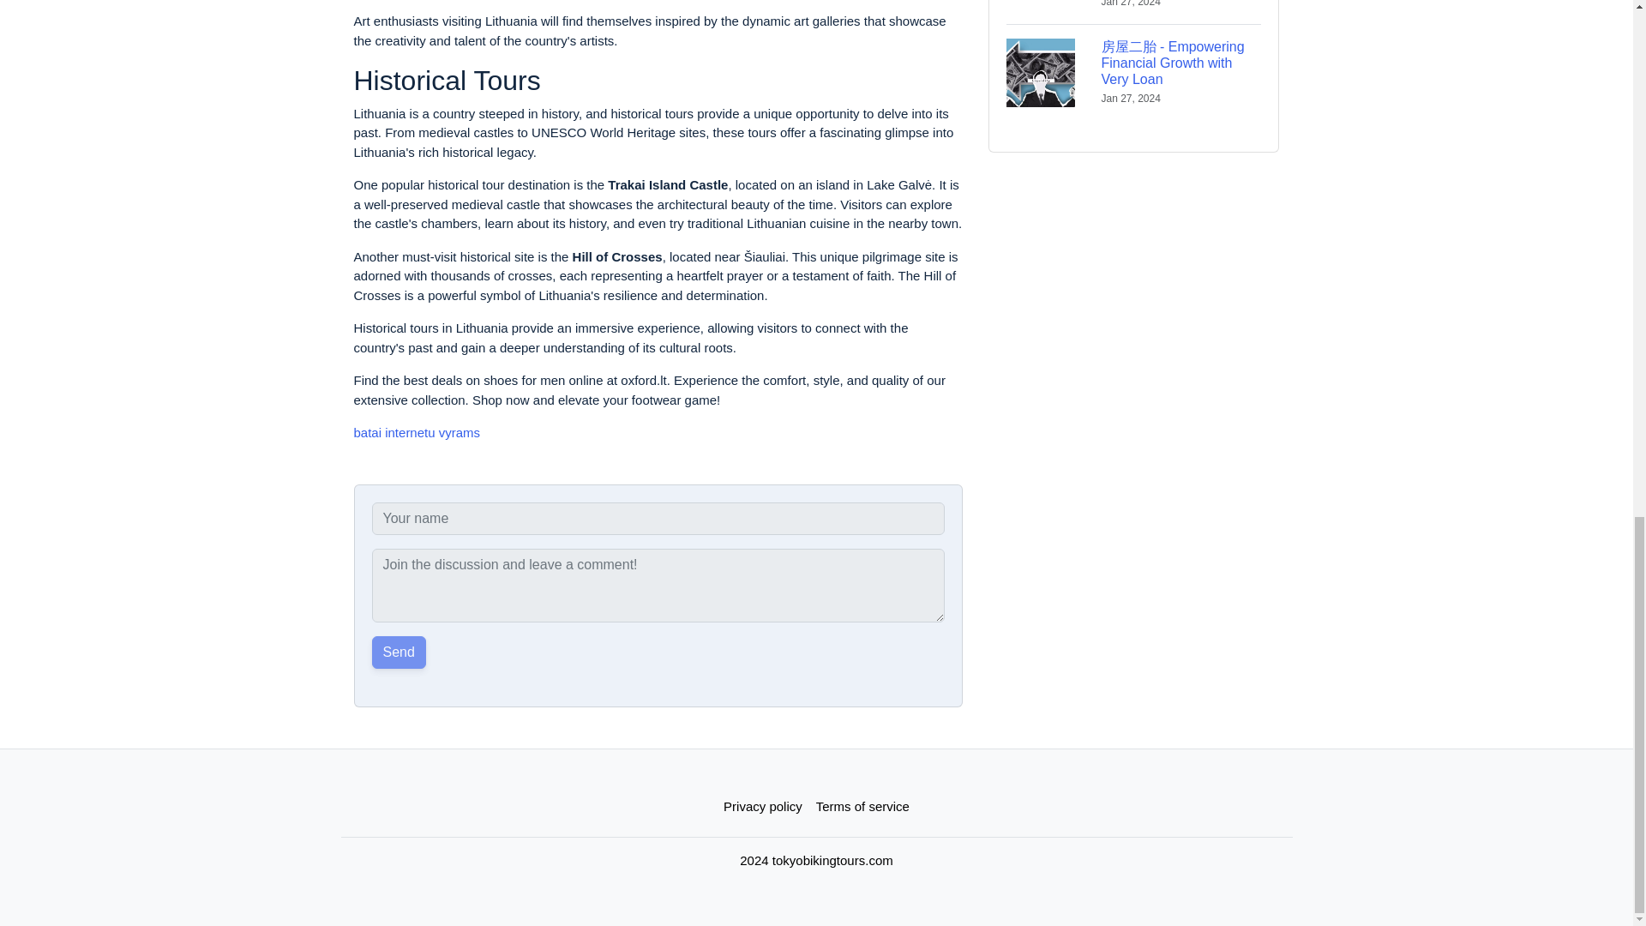 This screenshot has height=926, width=1646. I want to click on batai internetu vyrams, so click(417, 432).